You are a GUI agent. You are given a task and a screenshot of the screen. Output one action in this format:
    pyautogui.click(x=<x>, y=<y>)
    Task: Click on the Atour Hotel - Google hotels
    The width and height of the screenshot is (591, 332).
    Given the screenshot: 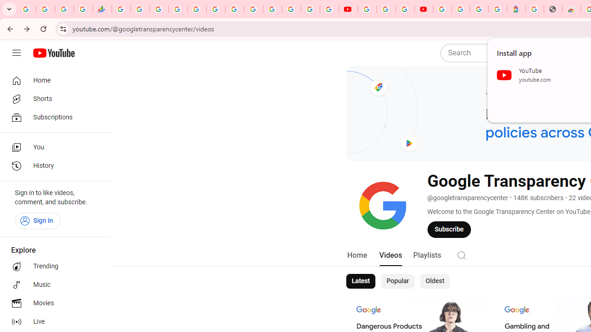 What is the action you would take?
    pyautogui.click(x=516, y=9)
    